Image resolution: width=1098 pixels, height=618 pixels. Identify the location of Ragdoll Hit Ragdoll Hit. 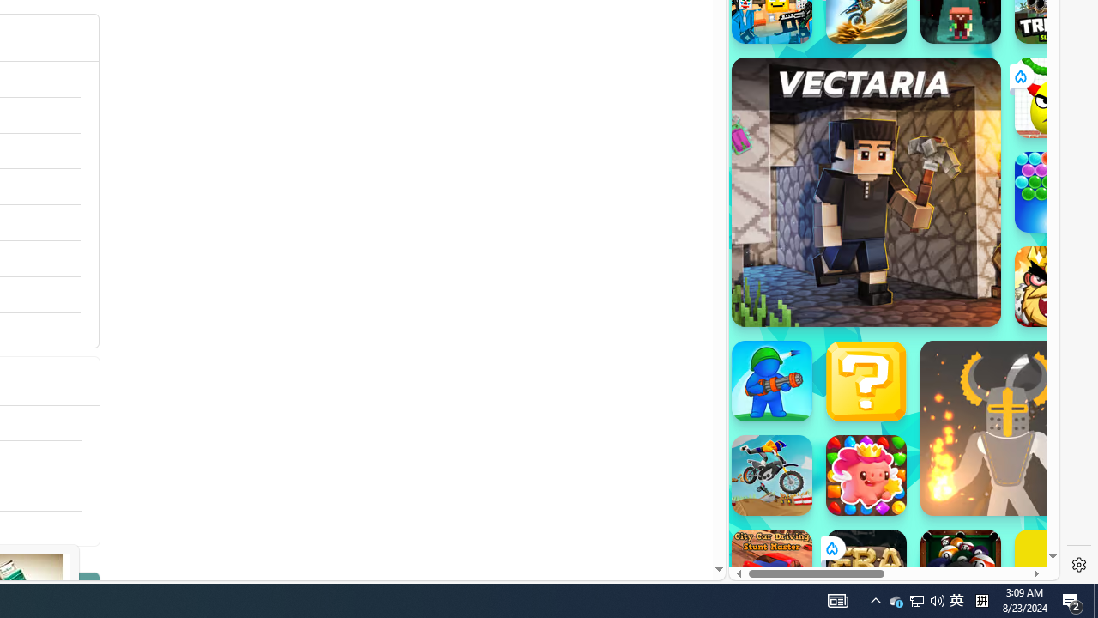
(1007, 427).